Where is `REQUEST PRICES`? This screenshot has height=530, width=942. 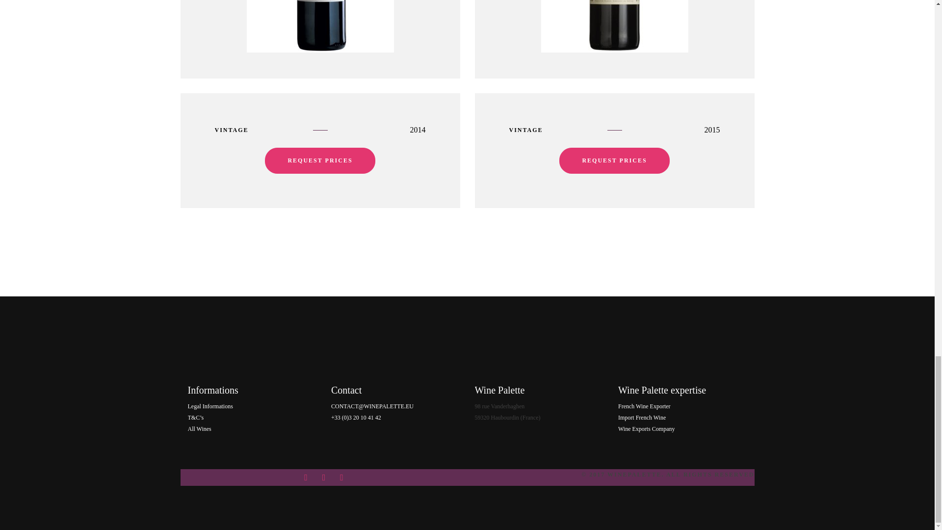
REQUEST PRICES is located at coordinates (614, 161).